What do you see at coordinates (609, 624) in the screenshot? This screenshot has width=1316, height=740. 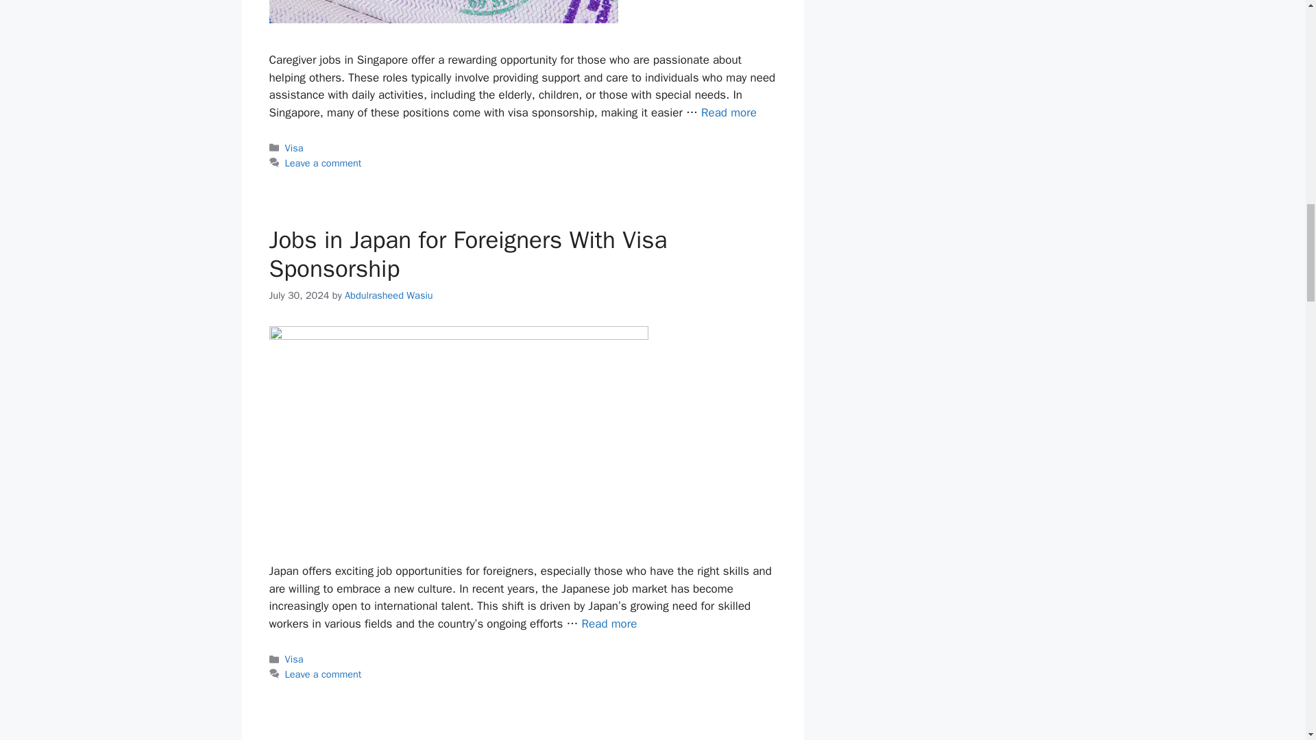 I see `Jobs in Japan for Foreigners With Visa Sponsorship` at bounding box center [609, 624].